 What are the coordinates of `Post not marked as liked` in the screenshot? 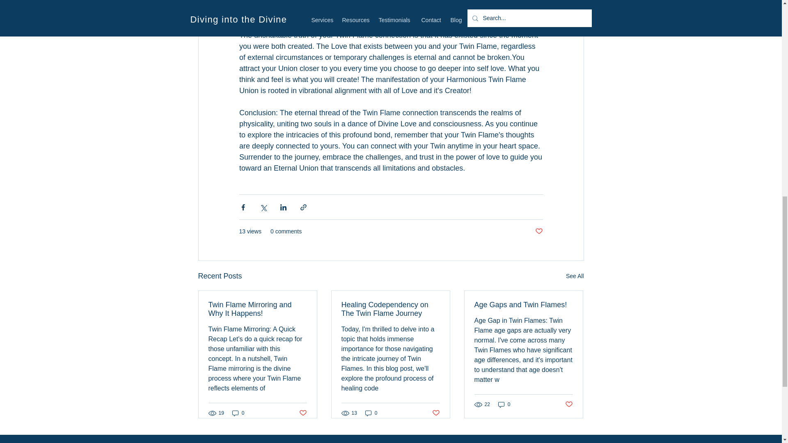 It's located at (538, 231).